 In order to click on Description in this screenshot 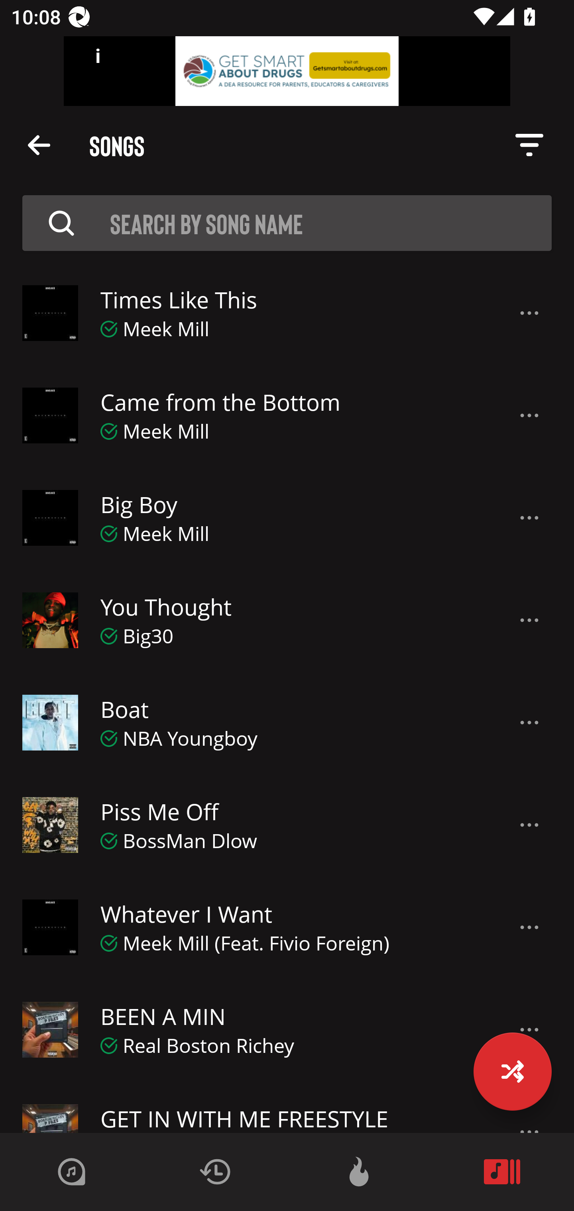, I will do `click(39, 144)`.